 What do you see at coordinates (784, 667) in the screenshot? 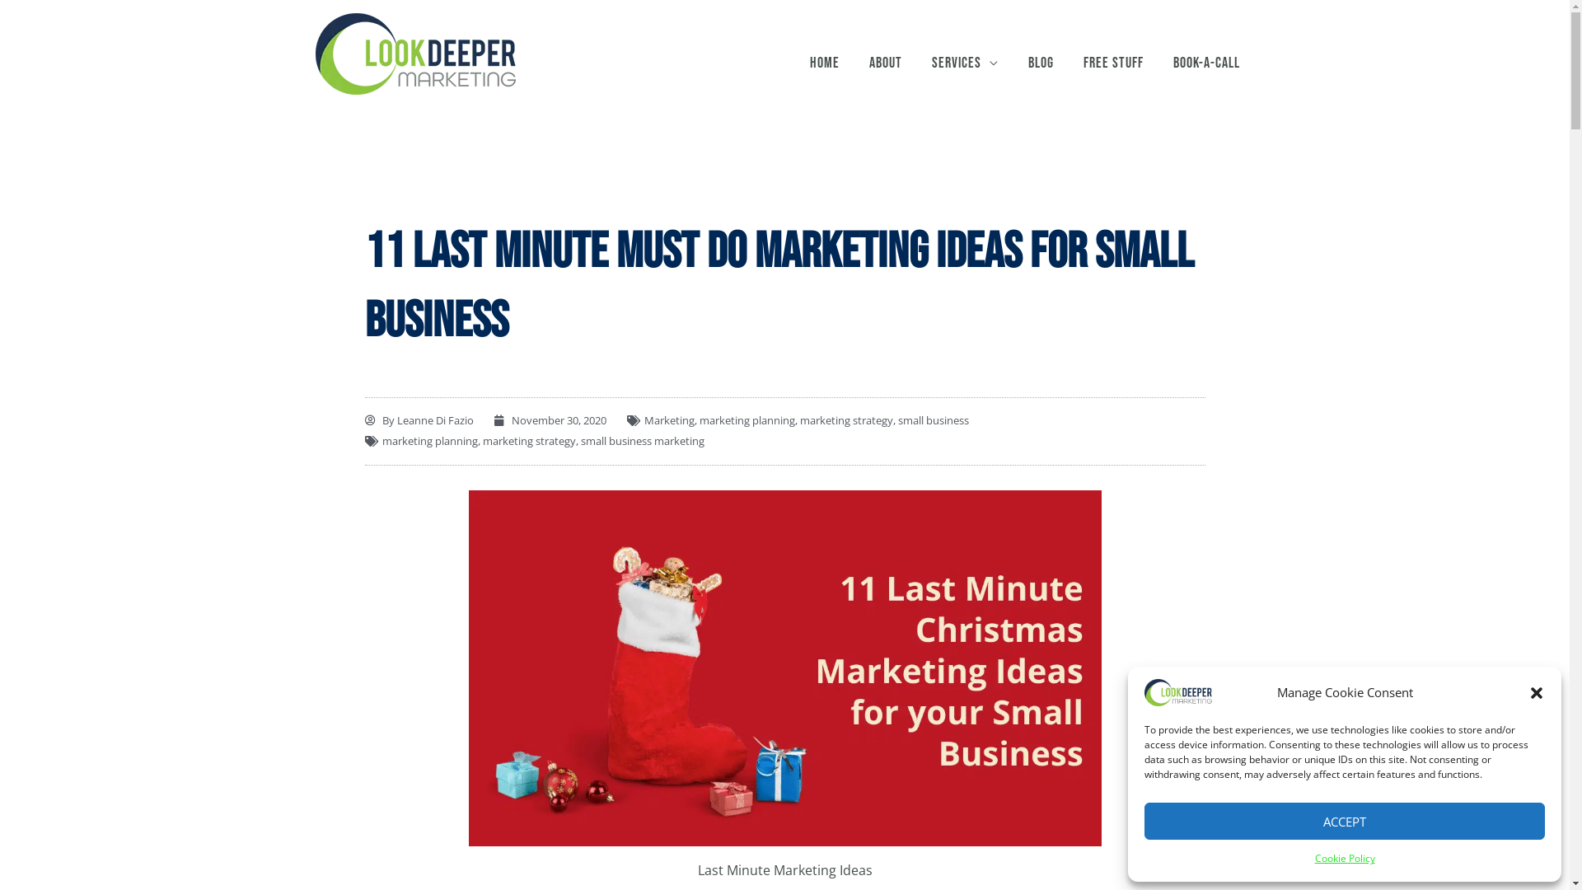
I see `11 last minute Must Do Marketing Ideas for Small Business` at bounding box center [784, 667].